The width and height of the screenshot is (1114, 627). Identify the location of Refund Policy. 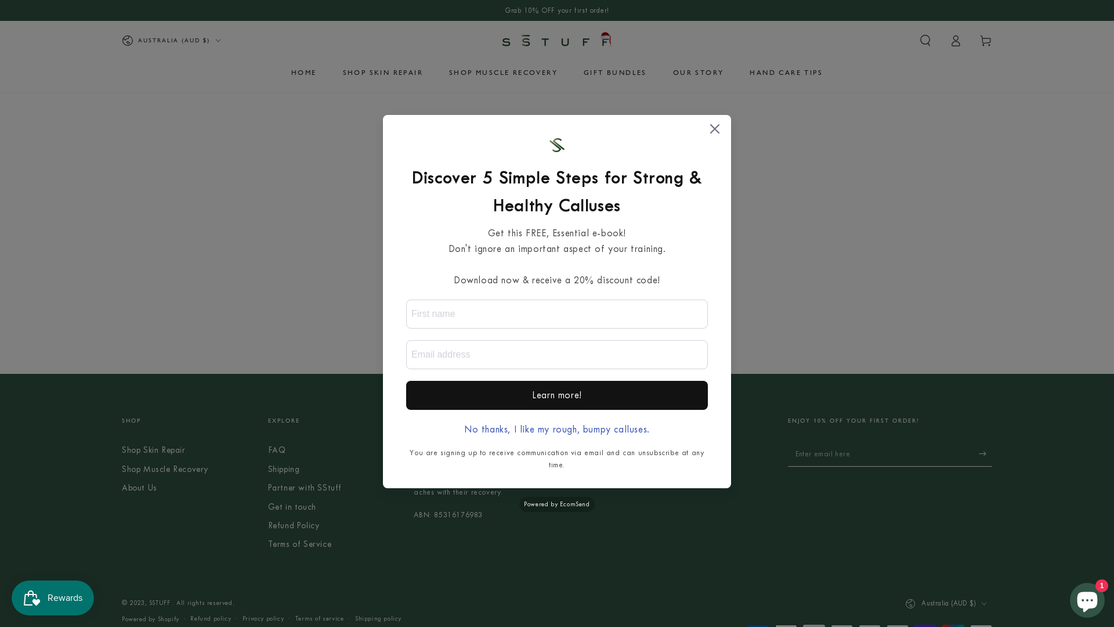
(294, 526).